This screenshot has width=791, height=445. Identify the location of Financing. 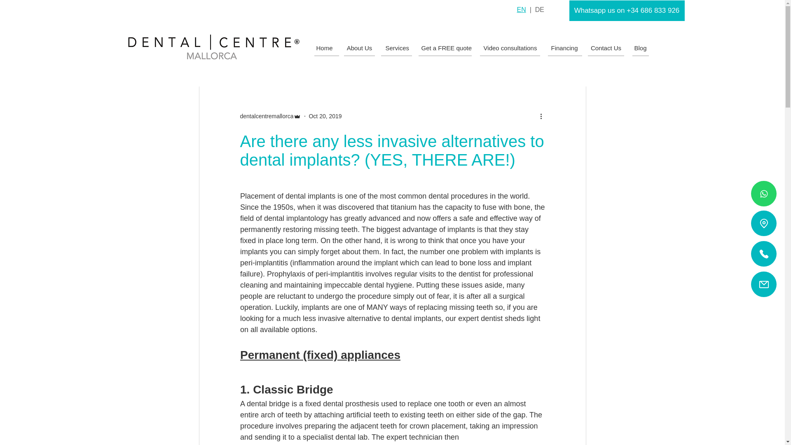
(564, 48).